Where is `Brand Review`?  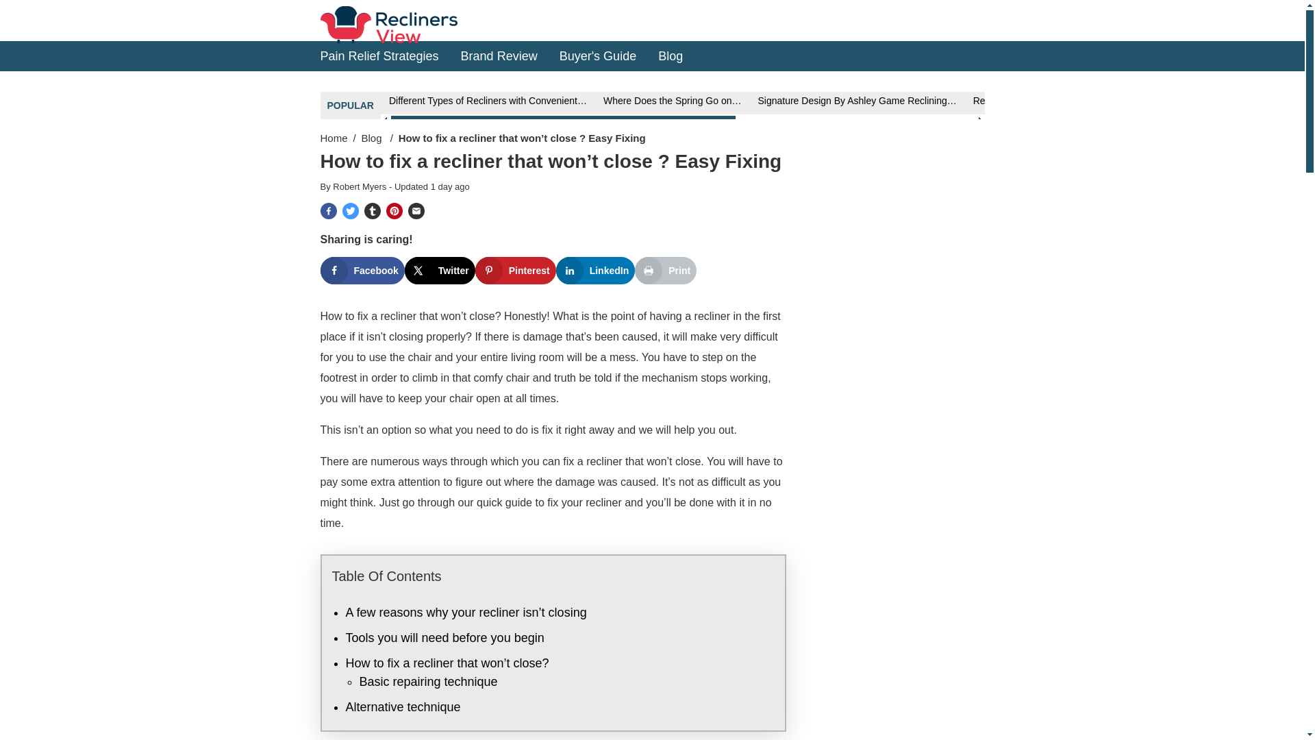 Brand Review is located at coordinates (499, 56).